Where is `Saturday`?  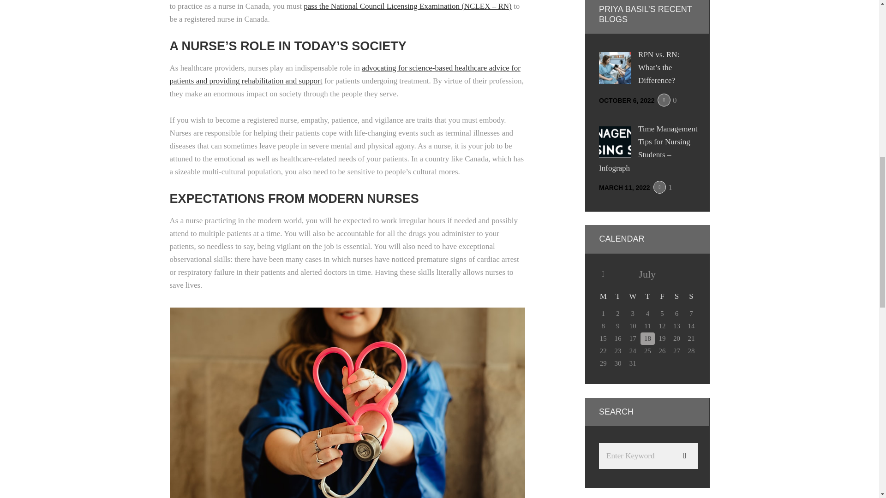
Saturday is located at coordinates (676, 296).